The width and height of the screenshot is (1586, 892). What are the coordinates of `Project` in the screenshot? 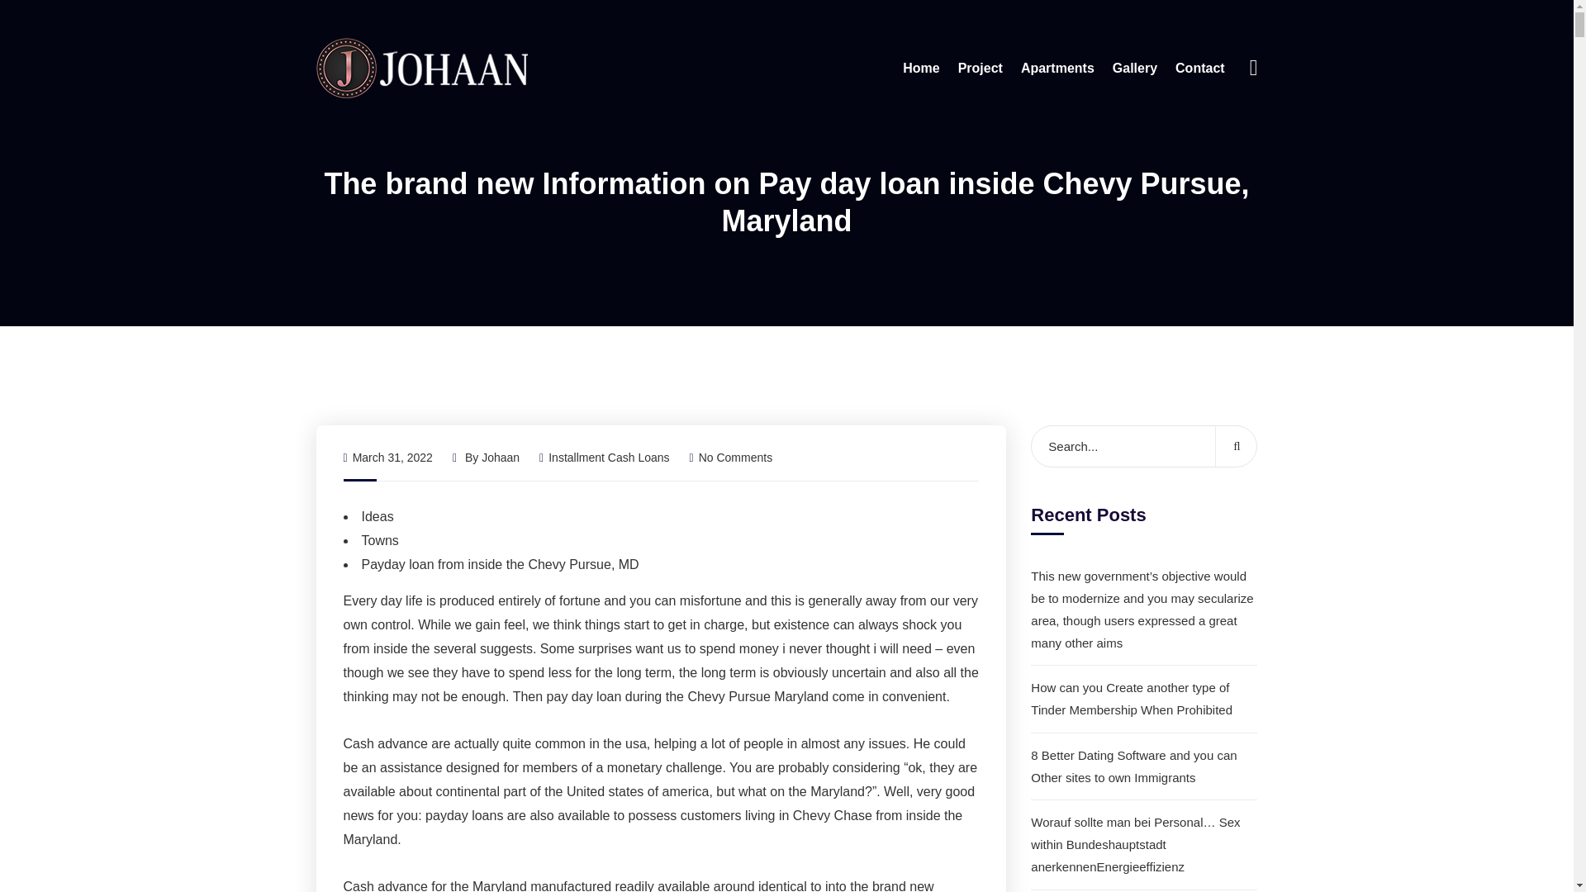 It's located at (980, 68).